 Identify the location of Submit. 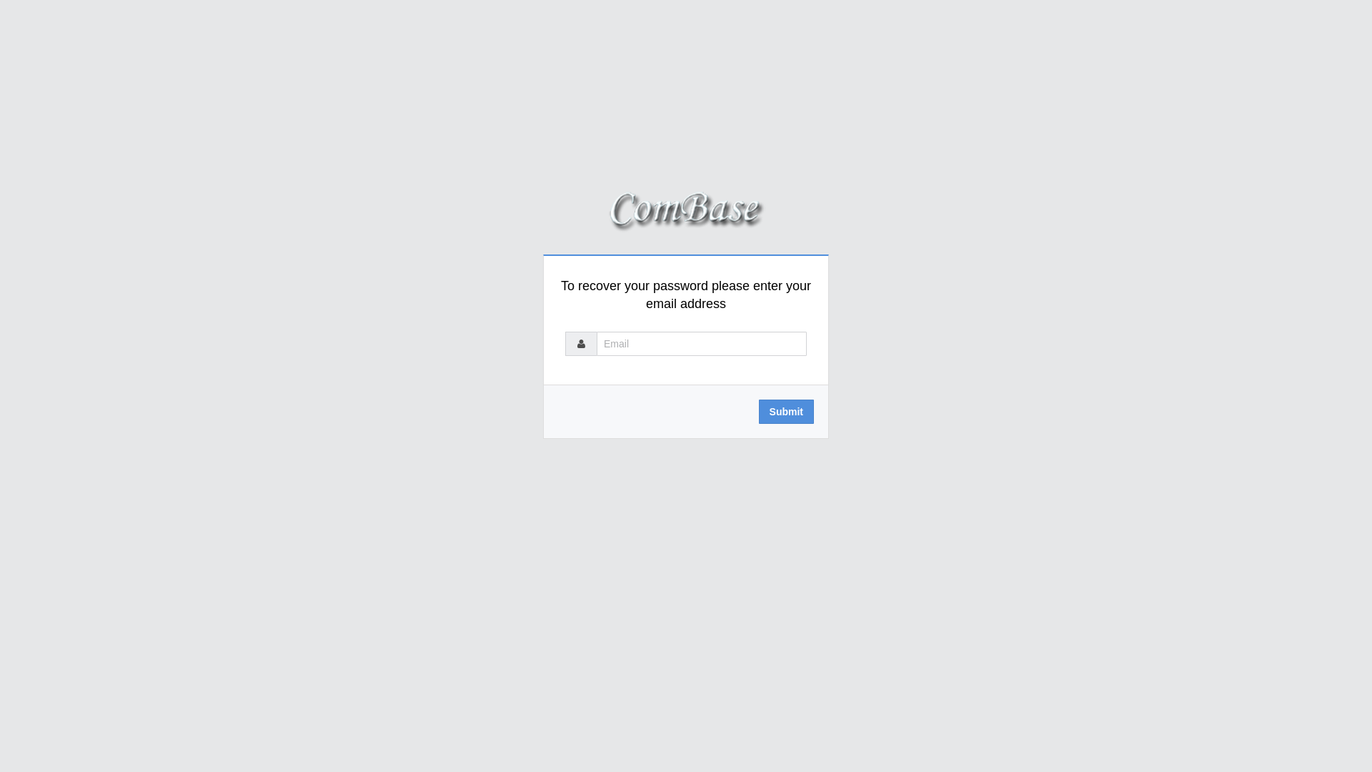
(786, 412).